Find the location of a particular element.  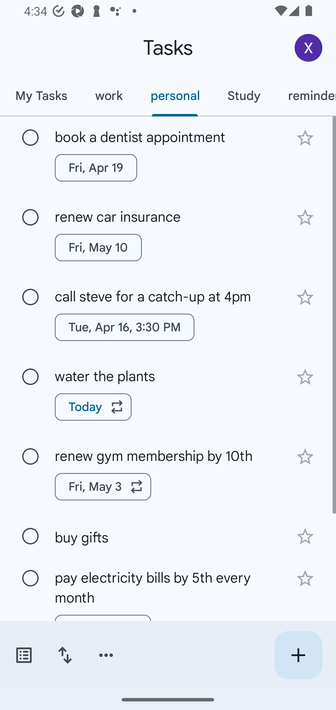

buy gifts buy gifts Add star Mark as complete is located at coordinates (168, 536).